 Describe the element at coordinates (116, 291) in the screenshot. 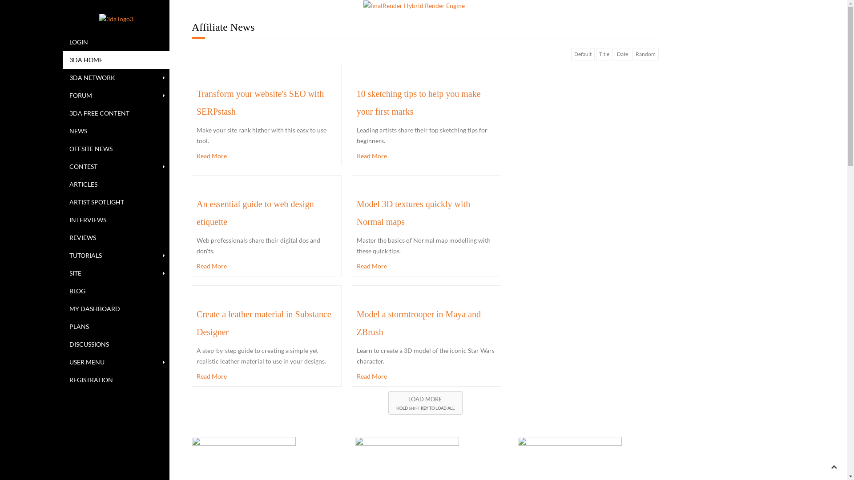

I see `BLOG` at that location.